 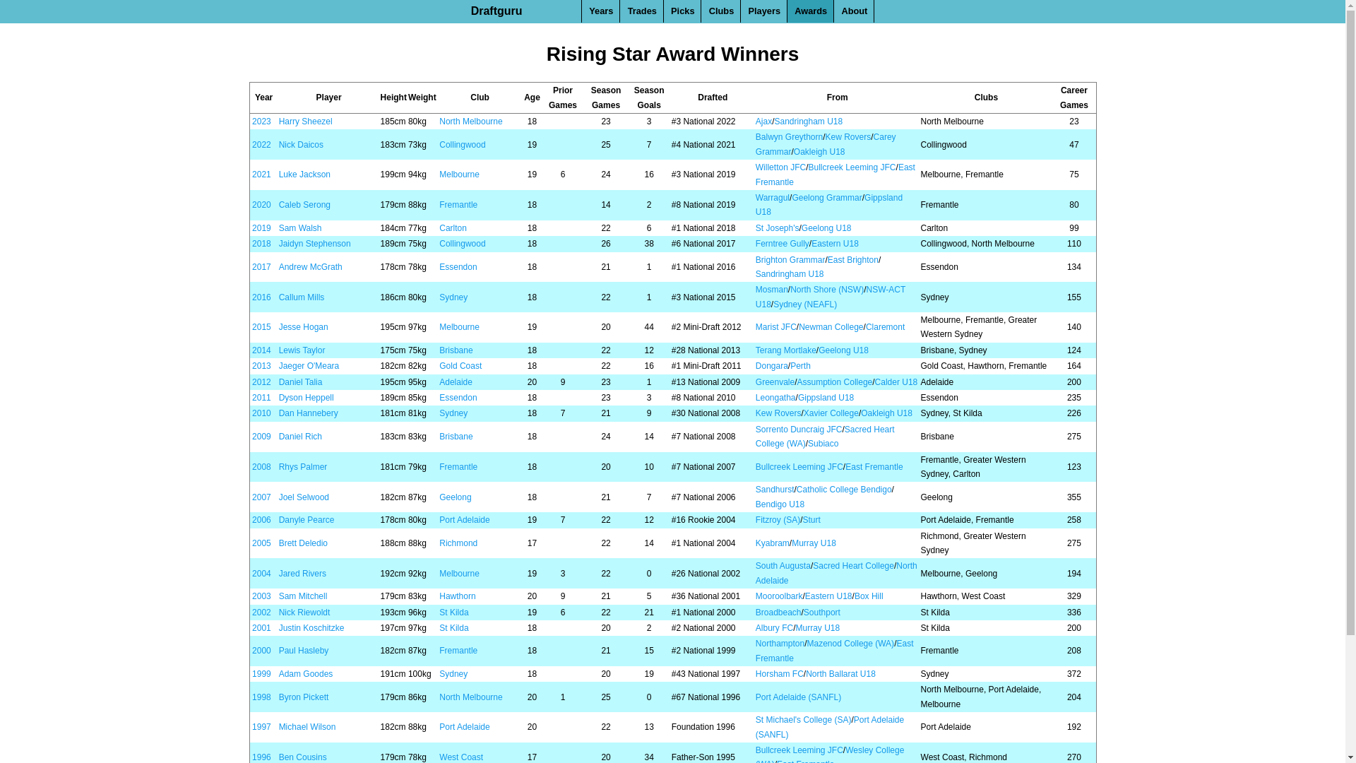 I want to click on 1996, so click(x=261, y=757).